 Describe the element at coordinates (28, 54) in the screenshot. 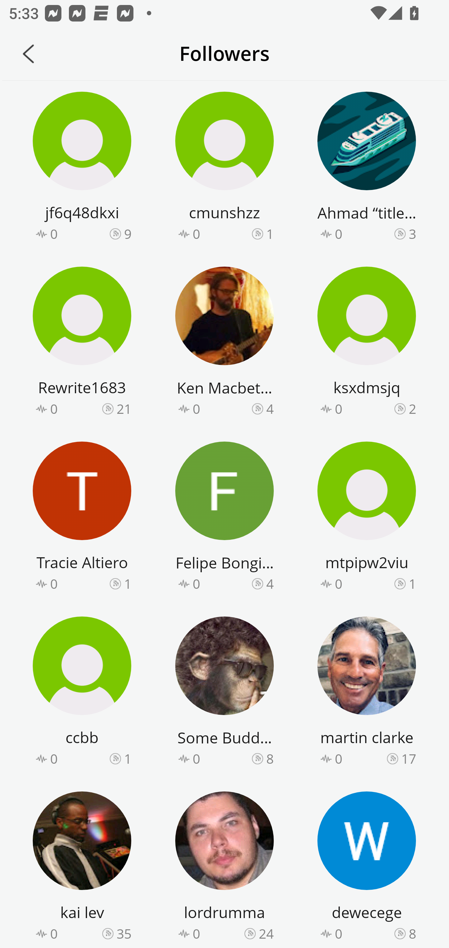

I see `Back` at that location.